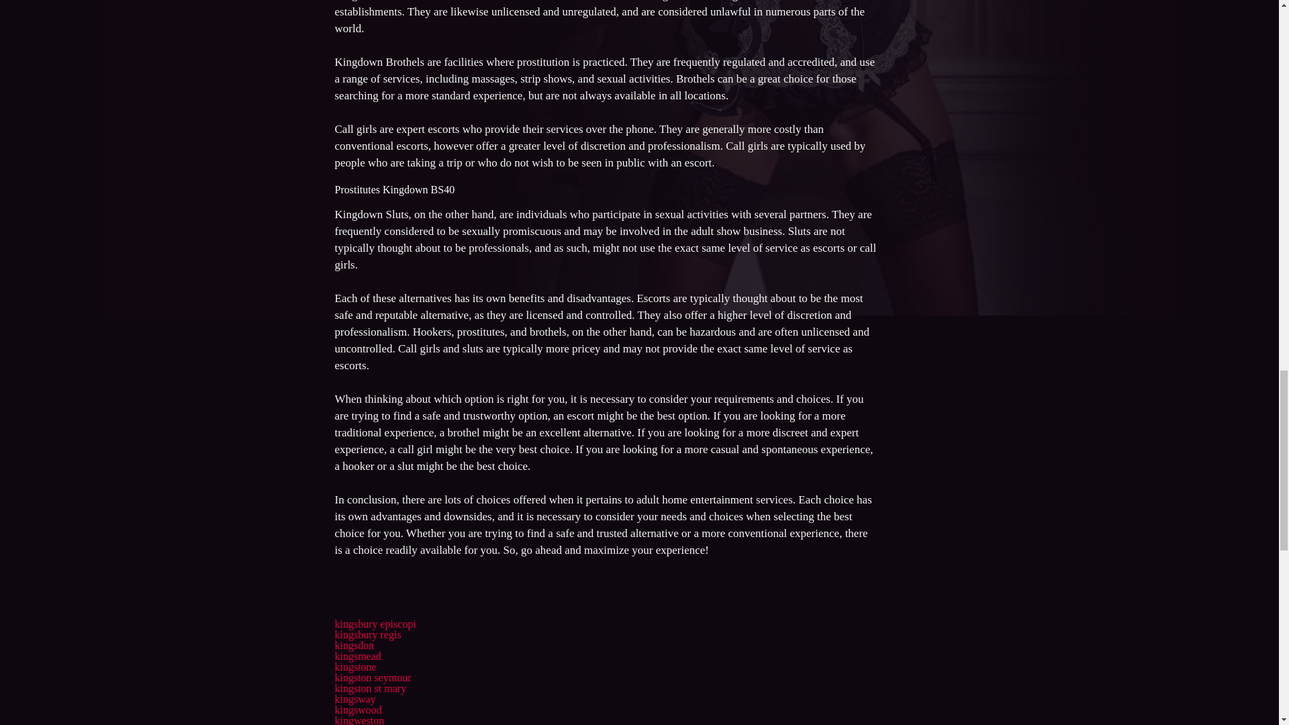 This screenshot has width=1289, height=725. I want to click on kingsdon, so click(353, 644).